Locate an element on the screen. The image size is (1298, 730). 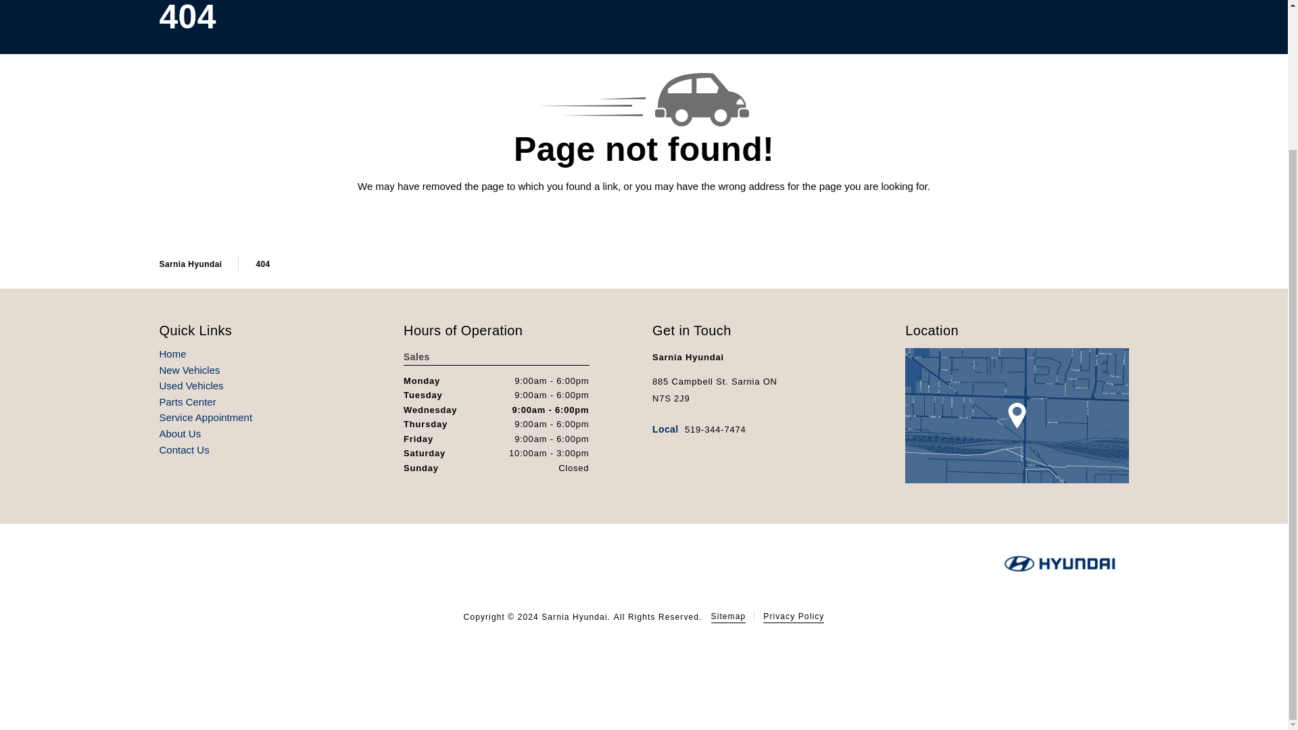
New Vehicles is located at coordinates (190, 370).